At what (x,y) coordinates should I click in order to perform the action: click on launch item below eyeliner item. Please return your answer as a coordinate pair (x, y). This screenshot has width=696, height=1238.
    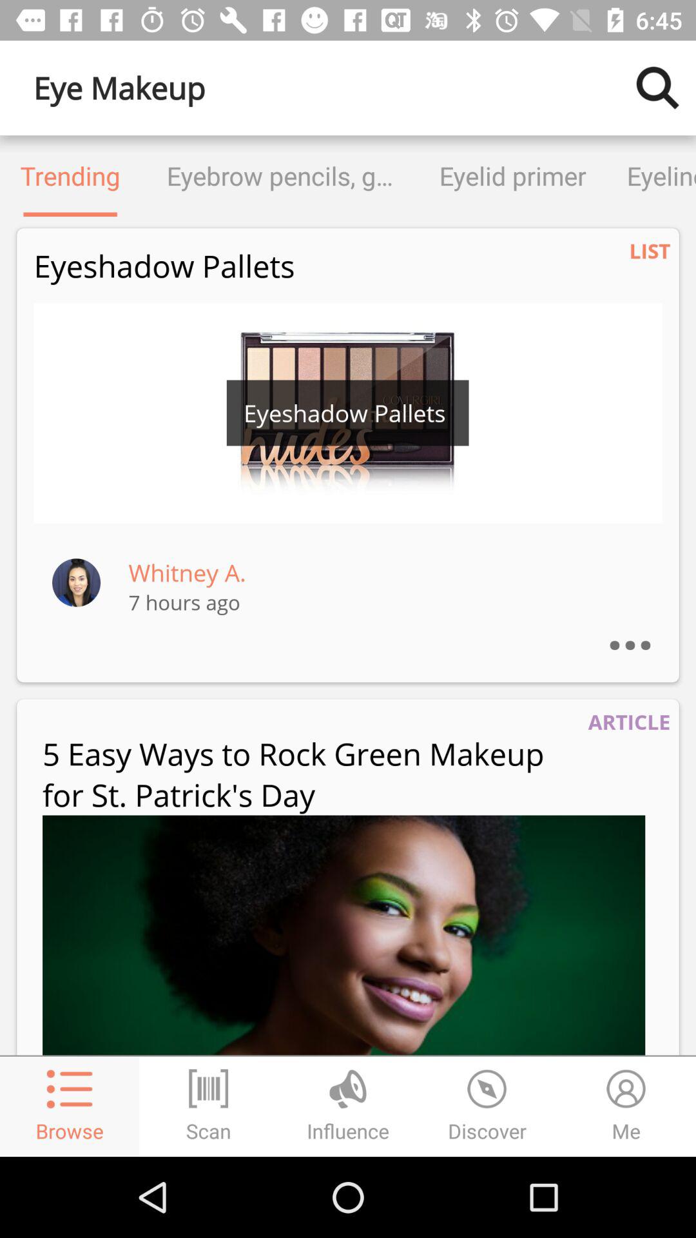
    Looking at the image, I should click on (650, 250).